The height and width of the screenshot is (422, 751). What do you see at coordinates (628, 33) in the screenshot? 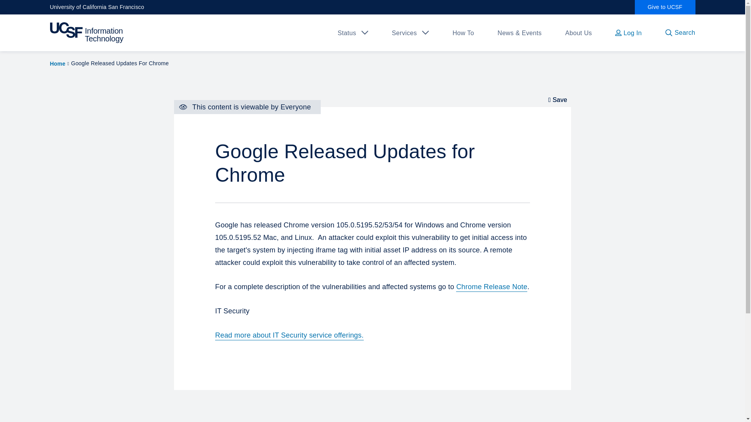
I see `Log In` at bounding box center [628, 33].